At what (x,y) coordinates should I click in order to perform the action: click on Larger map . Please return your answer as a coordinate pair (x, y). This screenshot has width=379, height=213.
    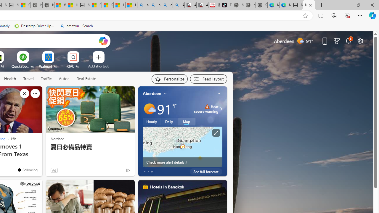
    Looking at the image, I should click on (182, 146).